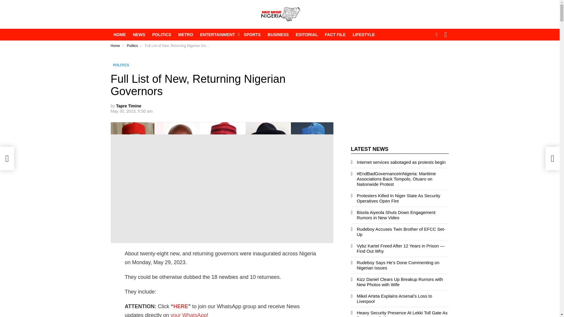 The image size is (564, 317). Describe the element at coordinates (364, 34) in the screenshot. I see `LIFESTYLE` at that location.